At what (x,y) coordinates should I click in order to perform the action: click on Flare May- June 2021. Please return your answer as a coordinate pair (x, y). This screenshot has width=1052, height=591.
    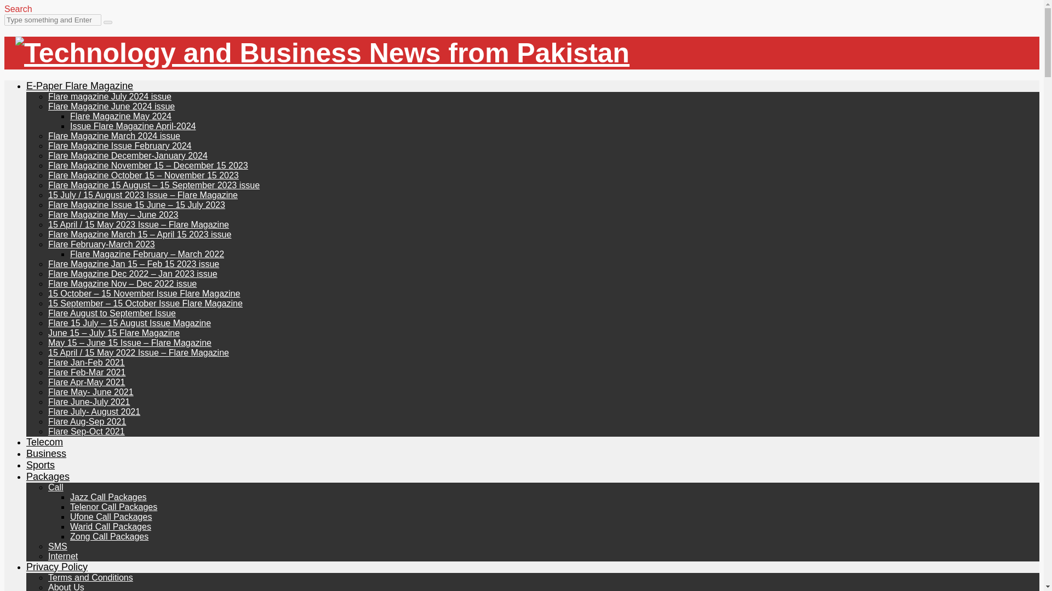
    Looking at the image, I should click on (91, 392).